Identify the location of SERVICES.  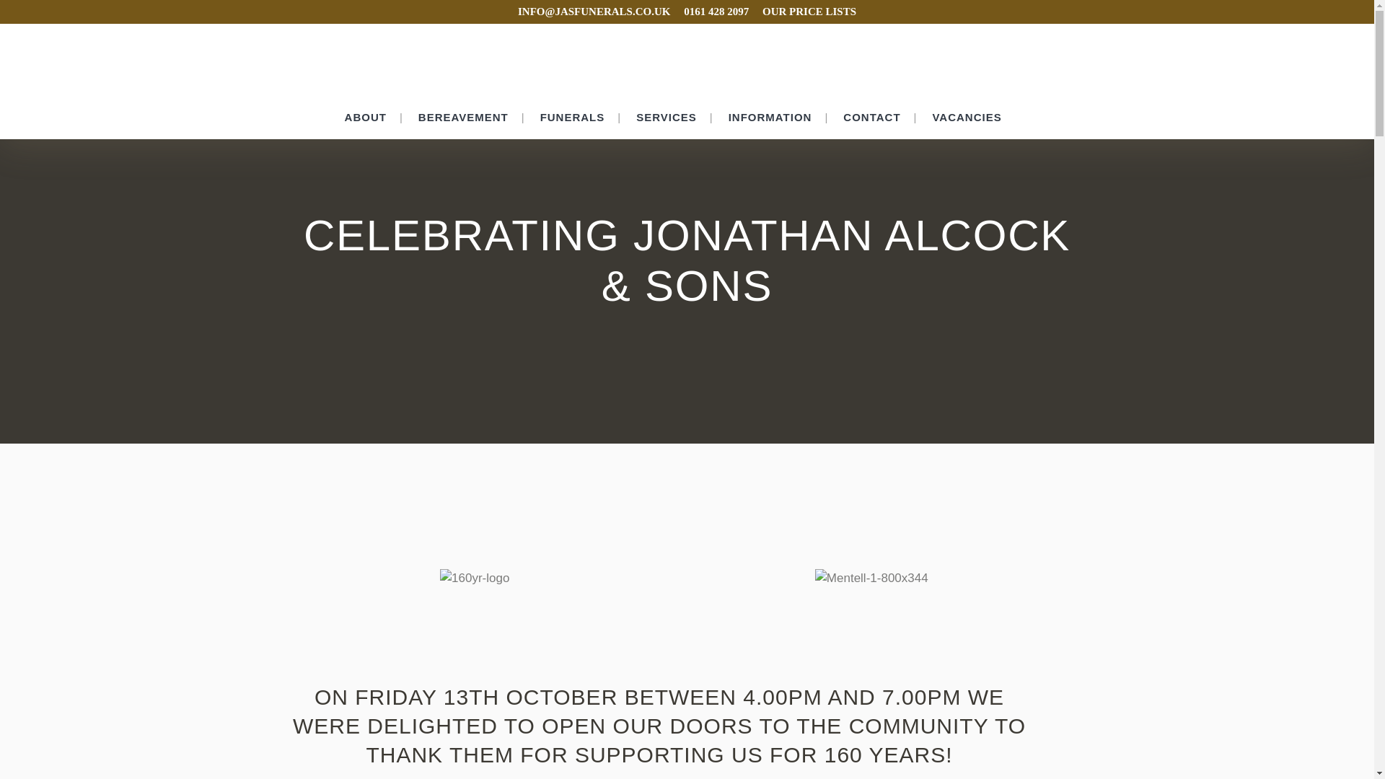
(667, 117).